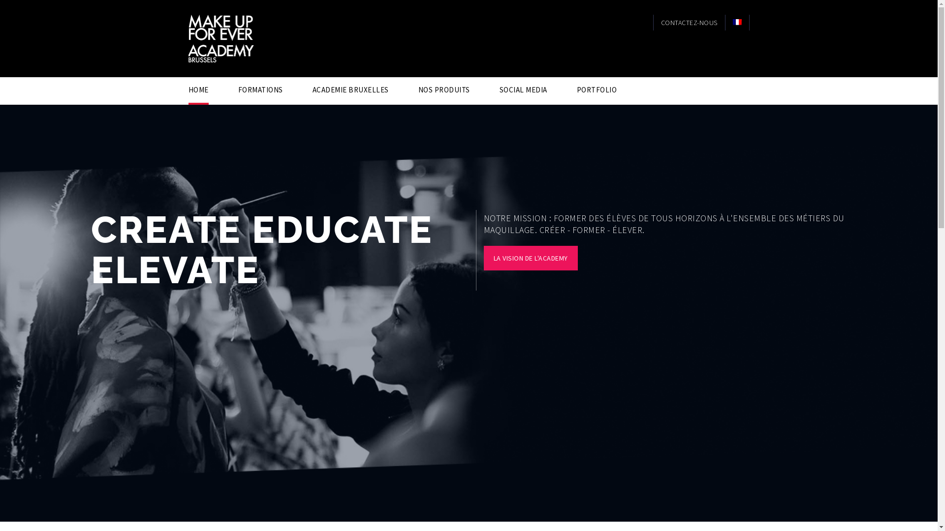 Image resolution: width=945 pixels, height=531 pixels. What do you see at coordinates (523, 89) in the screenshot?
I see `SOCIAL MEDIA` at bounding box center [523, 89].